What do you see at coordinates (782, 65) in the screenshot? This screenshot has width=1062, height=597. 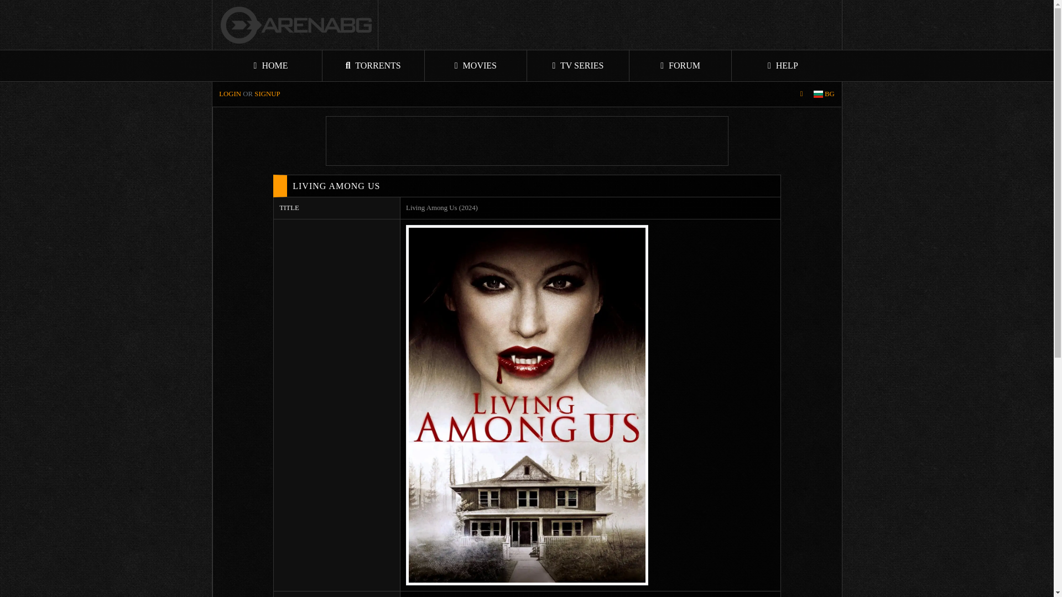 I see `HELP` at bounding box center [782, 65].